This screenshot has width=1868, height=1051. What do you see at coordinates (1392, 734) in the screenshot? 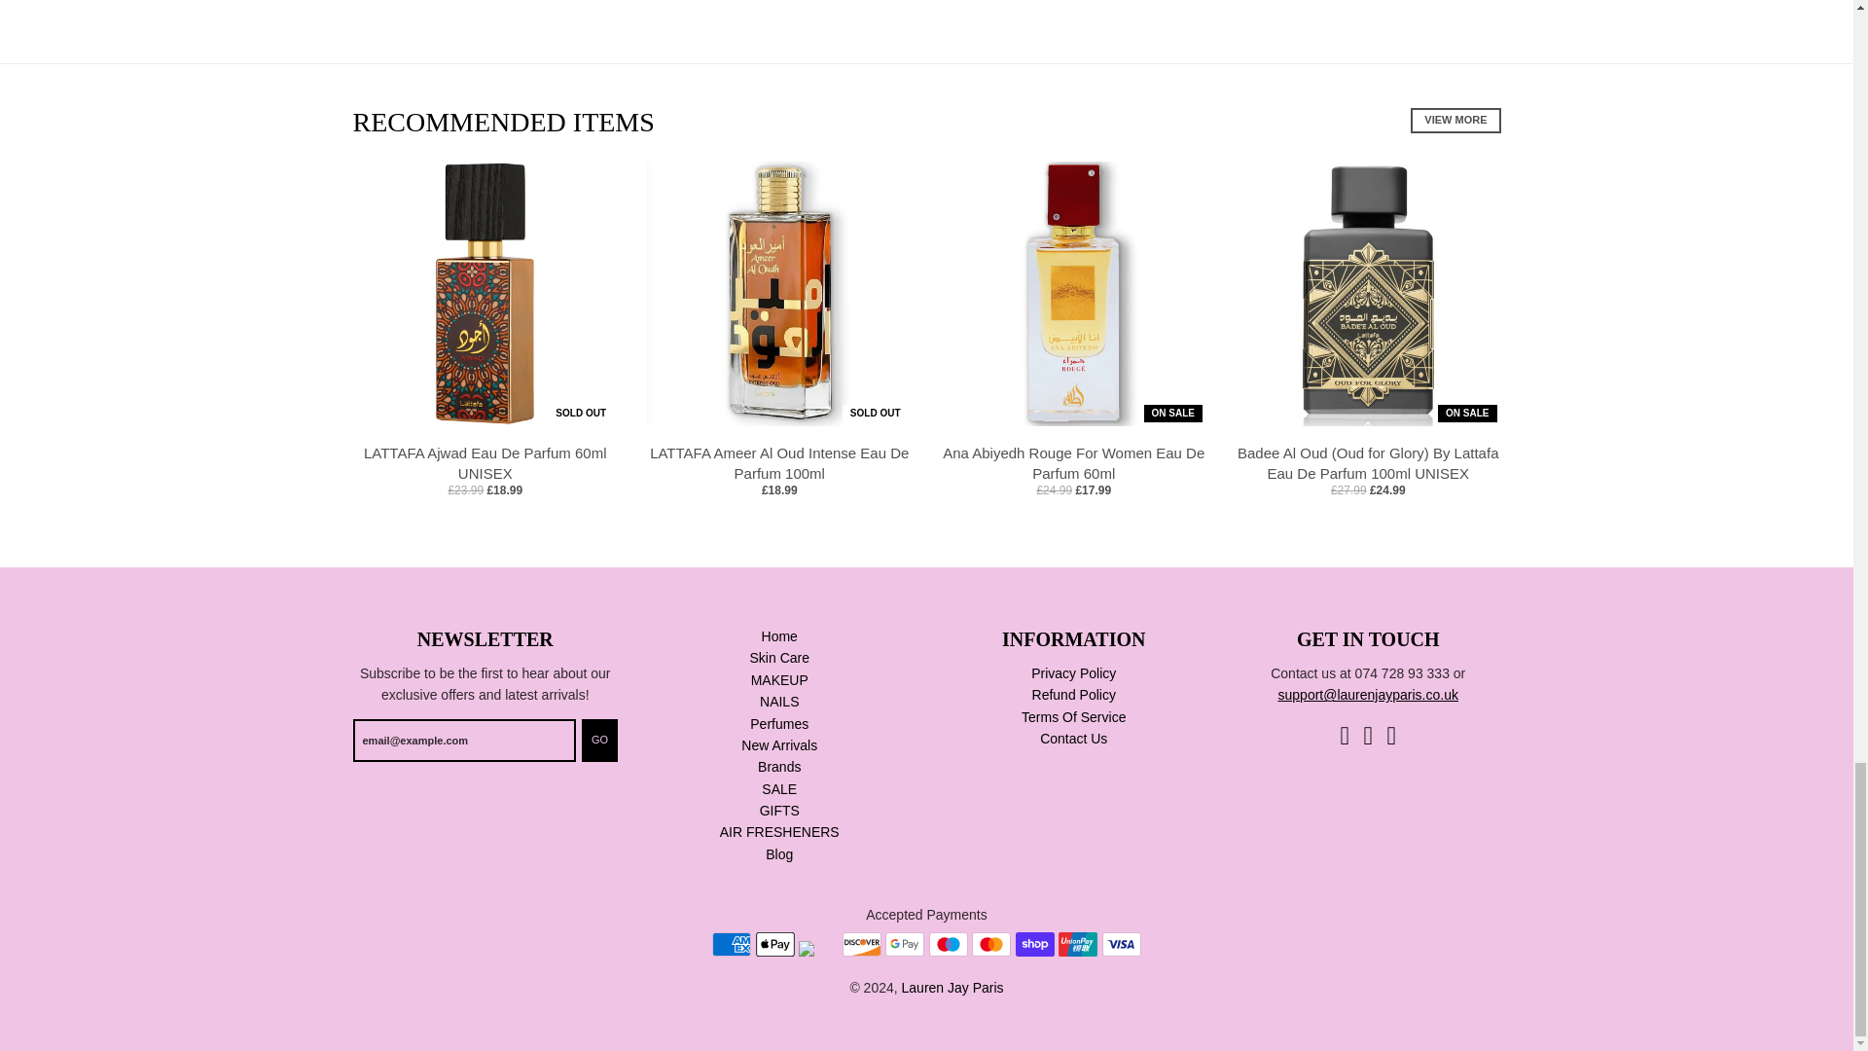
I see `Lauren Jay Paris on Youtube` at bounding box center [1392, 734].